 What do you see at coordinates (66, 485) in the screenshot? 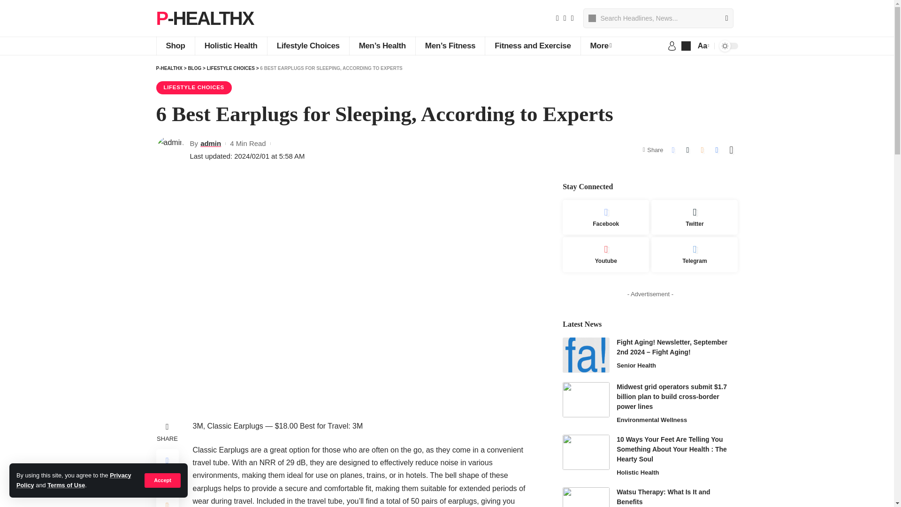
I see `Terms of Use` at bounding box center [66, 485].